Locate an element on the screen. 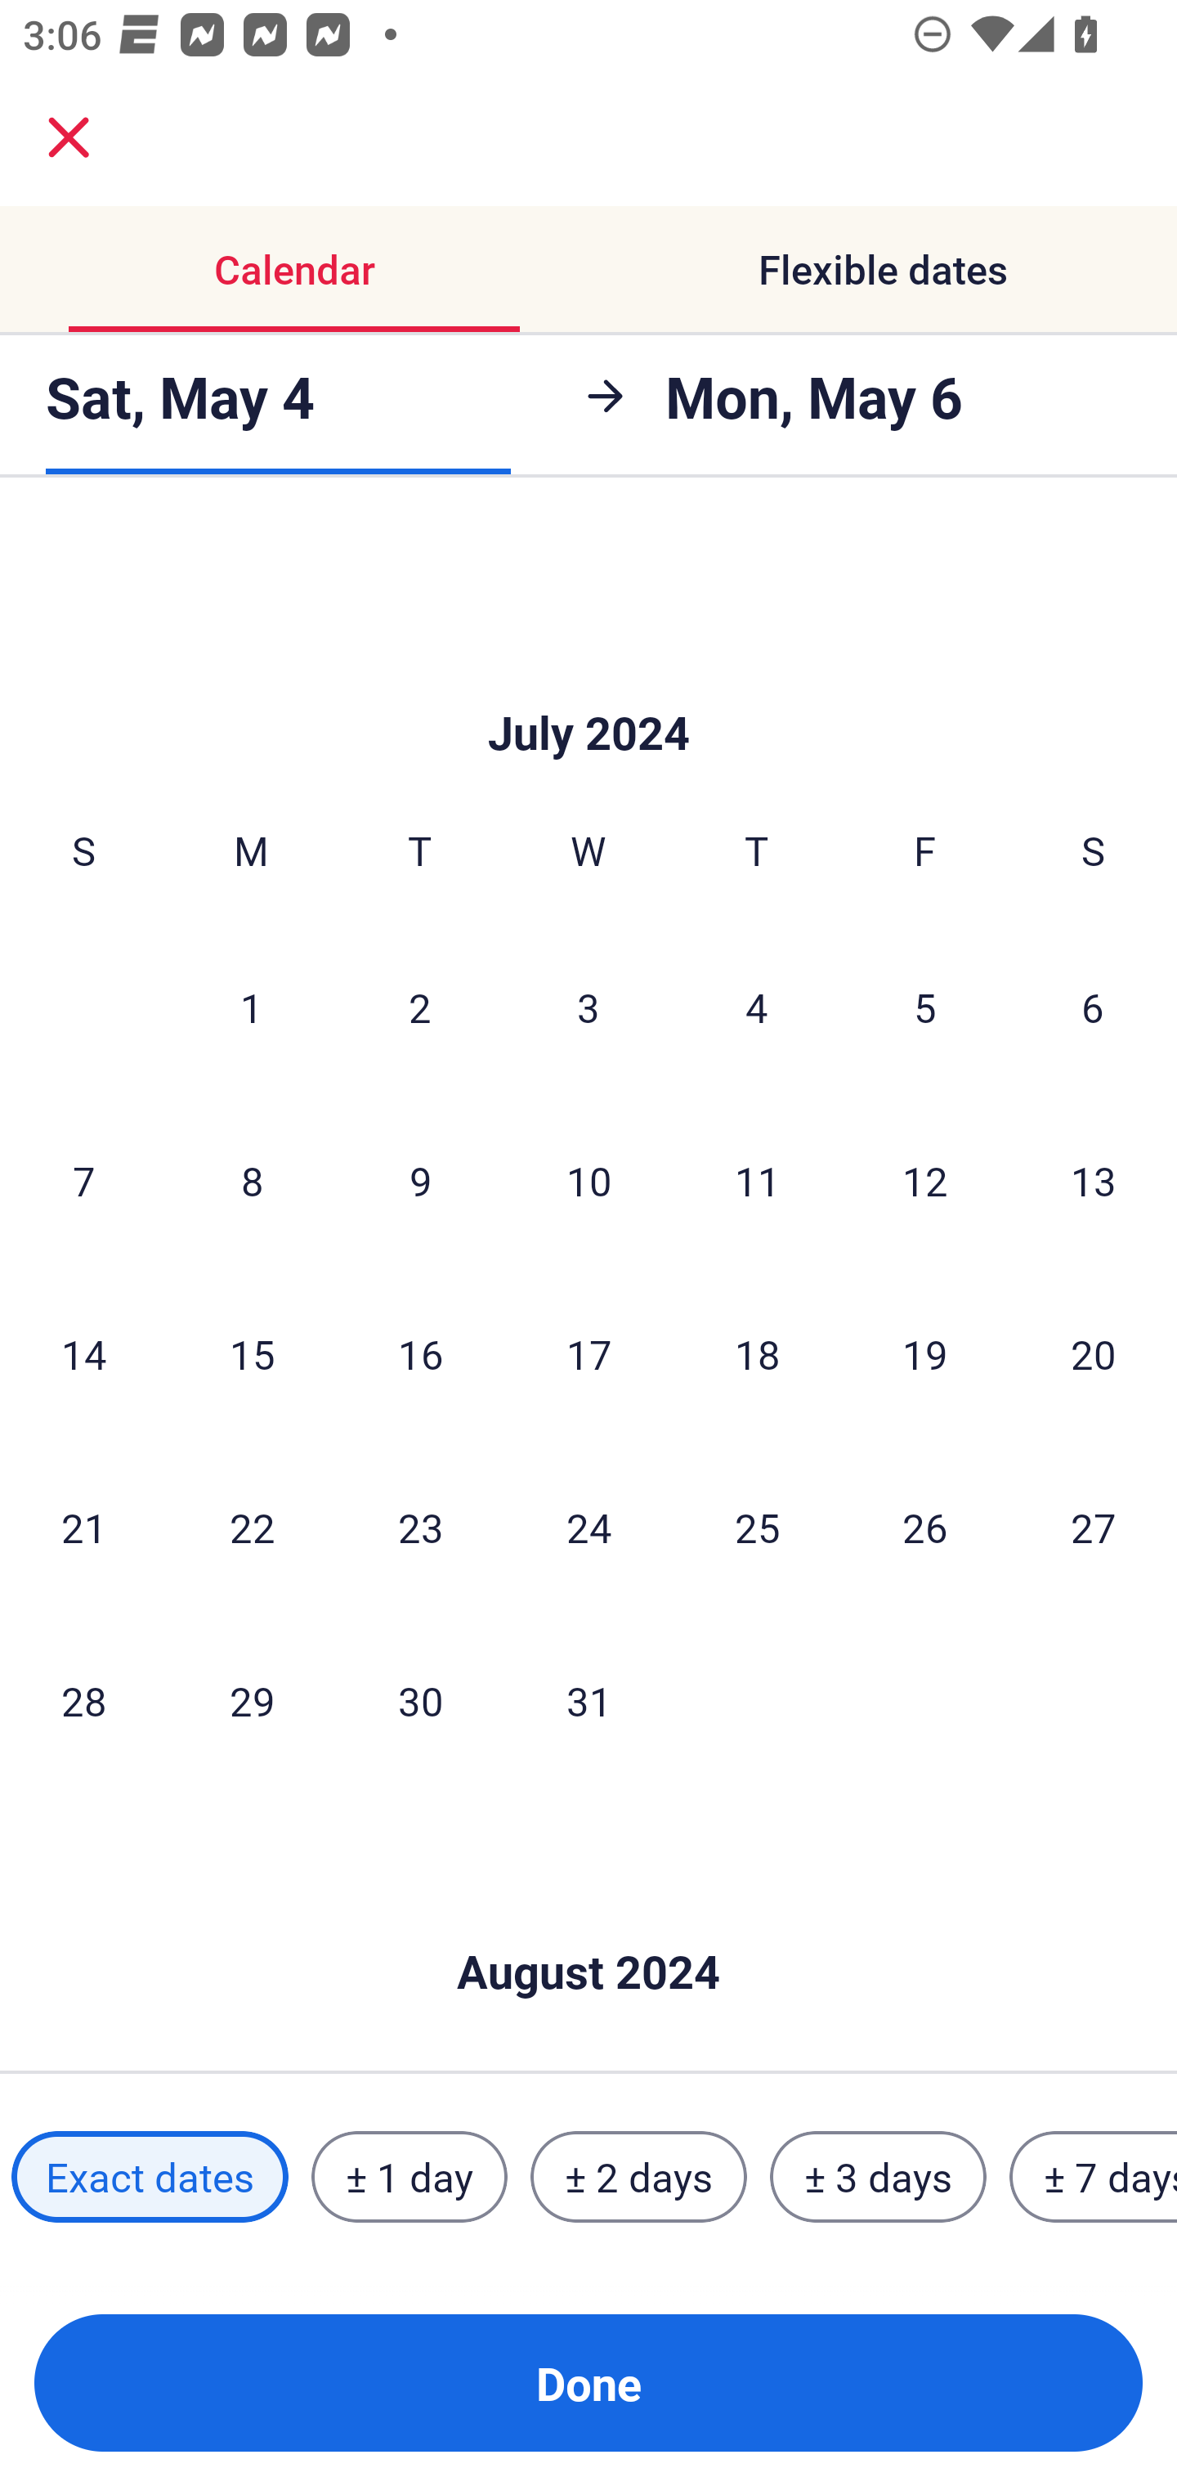 The width and height of the screenshot is (1177, 2486). 12 Friday, July 12, 2024 is located at coordinates (925, 1181).